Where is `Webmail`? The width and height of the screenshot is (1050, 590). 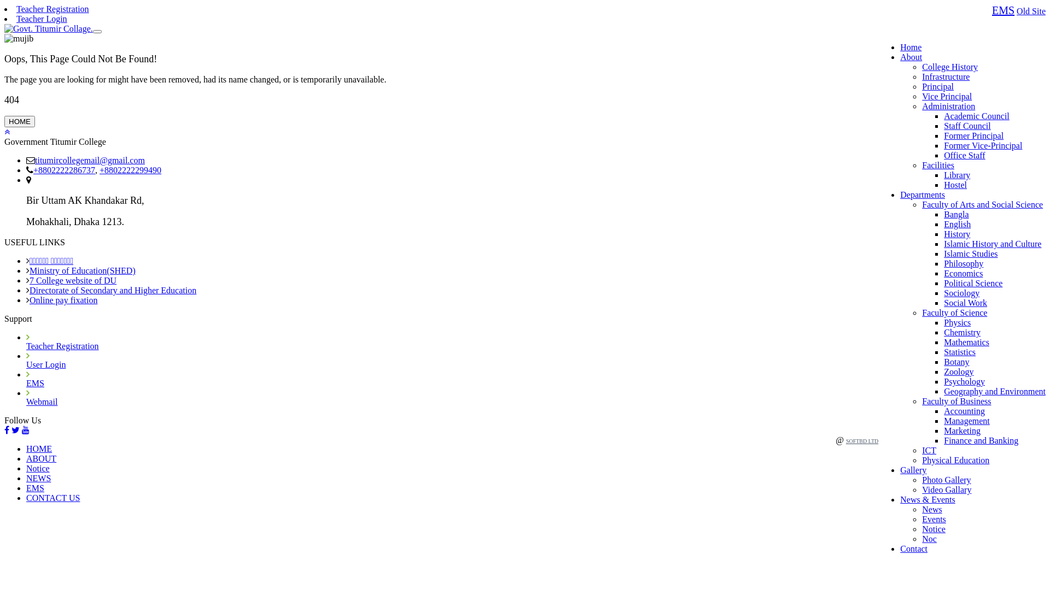
Webmail is located at coordinates (42, 402).